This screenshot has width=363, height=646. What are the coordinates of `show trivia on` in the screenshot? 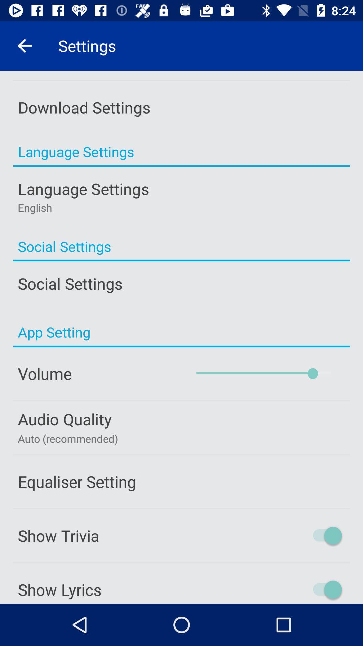 It's located at (298, 536).